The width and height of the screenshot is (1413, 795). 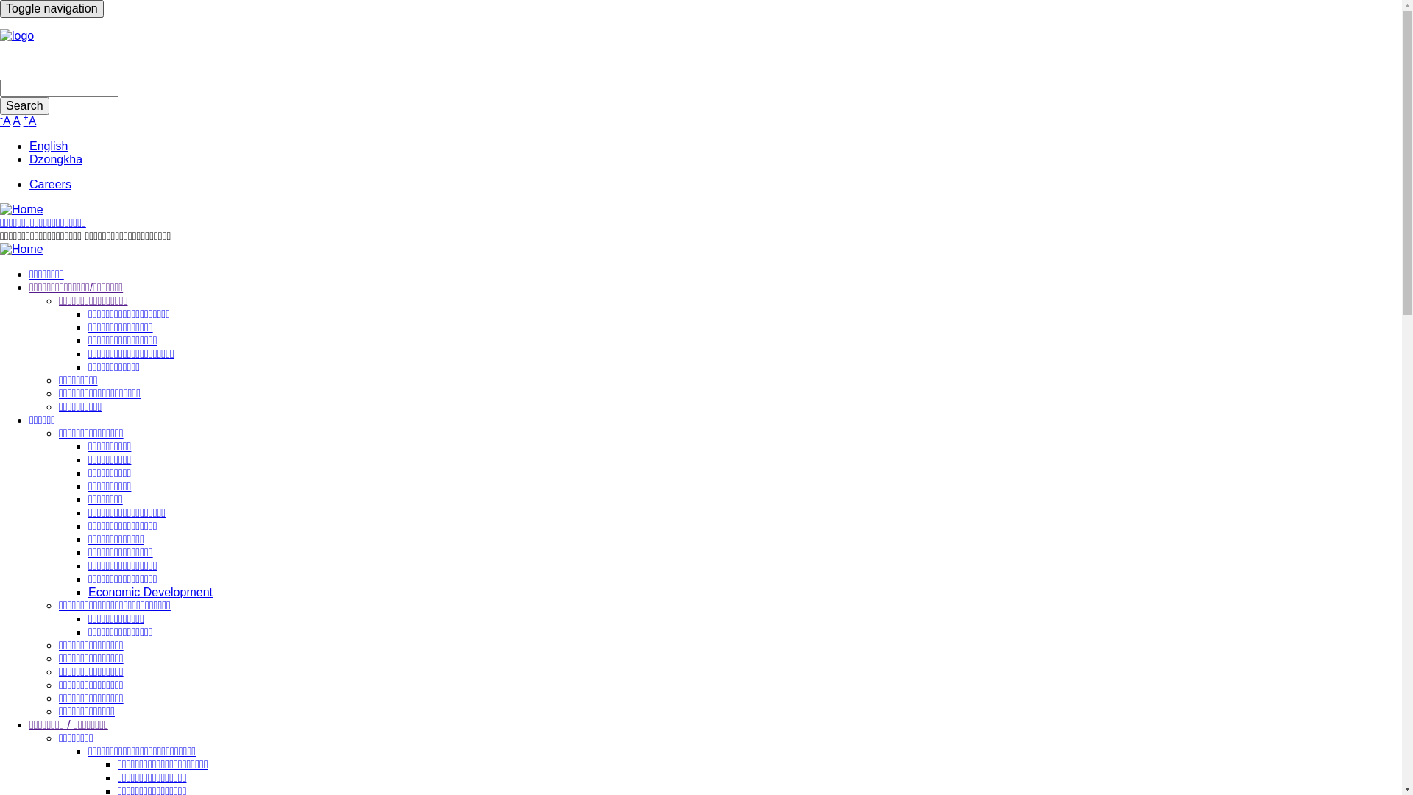 What do you see at coordinates (30, 121) in the screenshot?
I see `+A` at bounding box center [30, 121].